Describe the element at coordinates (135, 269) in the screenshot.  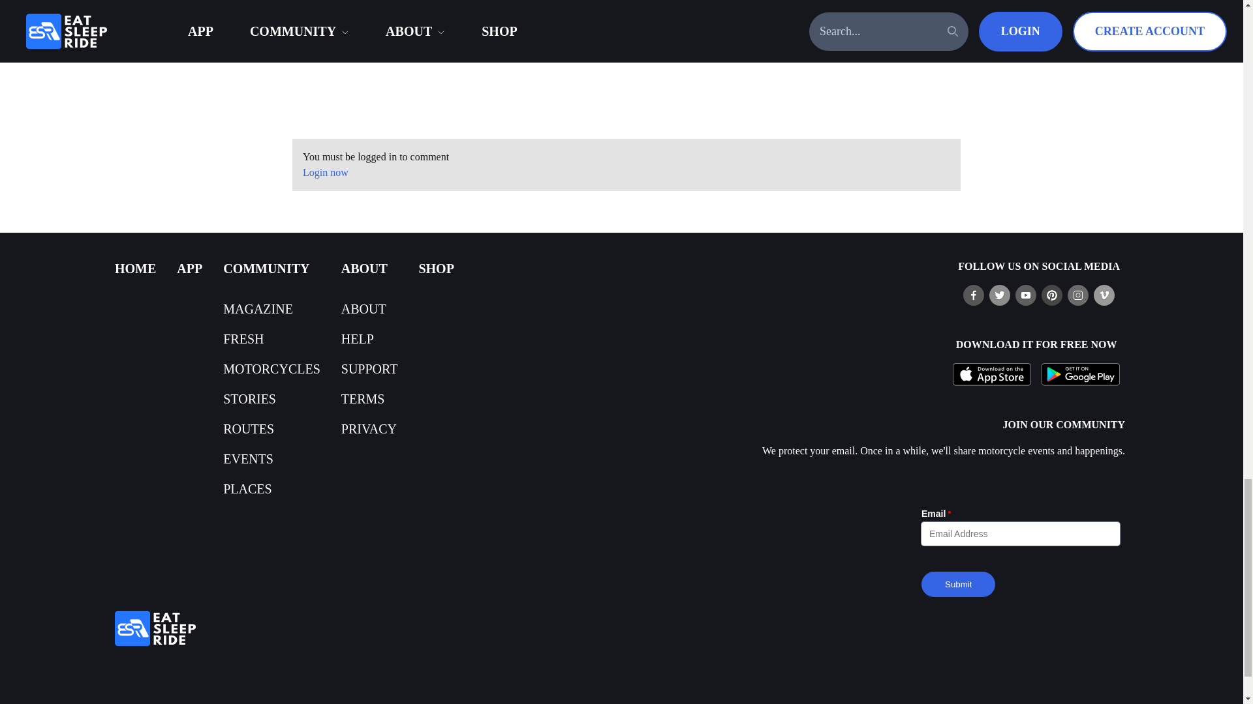
I see `Home` at that location.